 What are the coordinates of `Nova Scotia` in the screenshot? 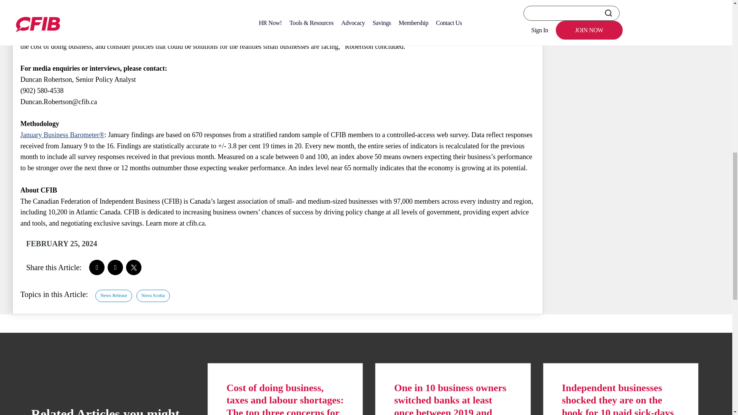 It's located at (153, 295).